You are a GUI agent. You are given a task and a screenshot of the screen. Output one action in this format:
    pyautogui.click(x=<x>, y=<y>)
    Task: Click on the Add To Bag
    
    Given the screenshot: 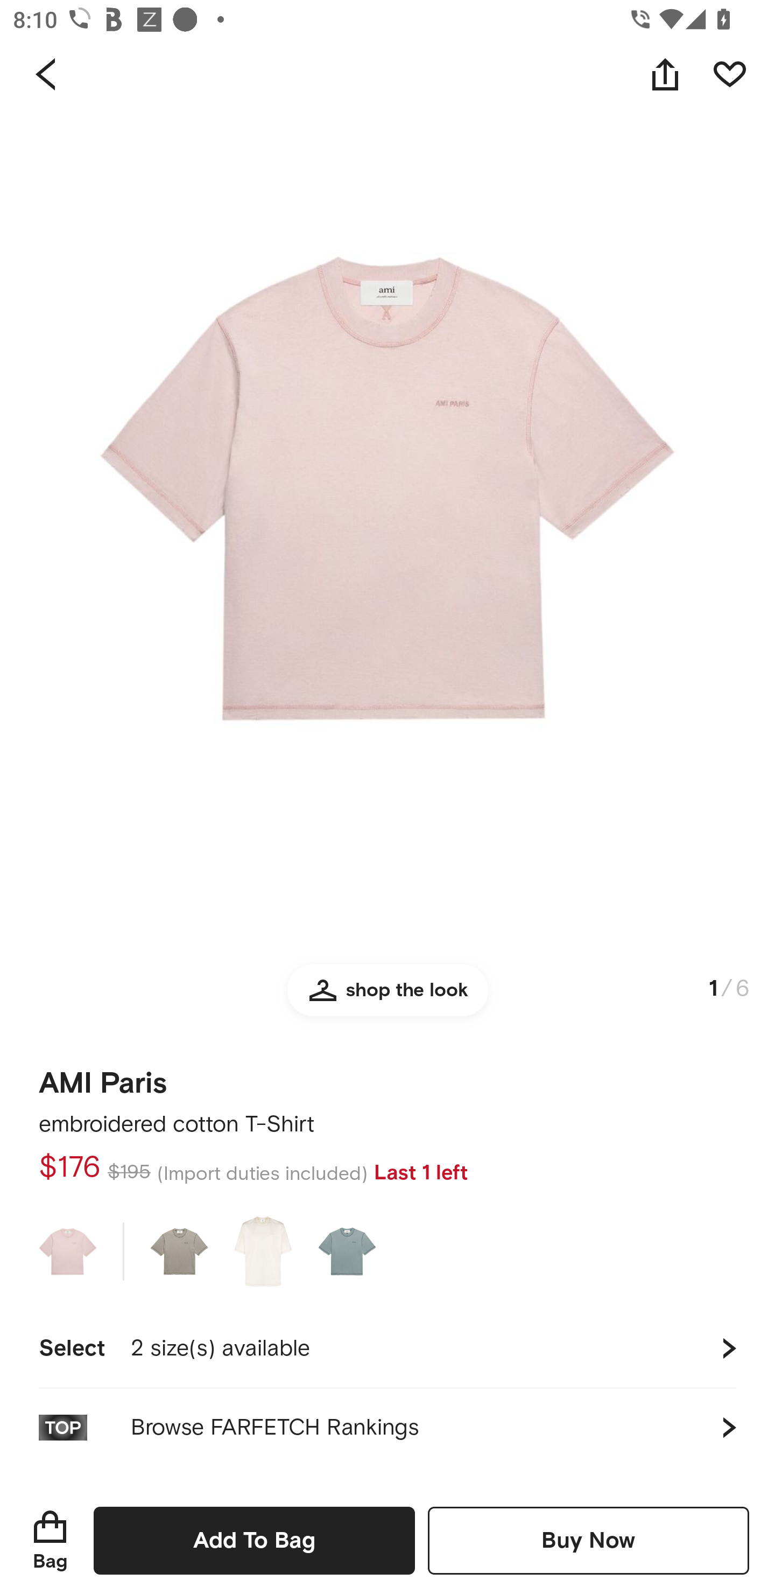 What is the action you would take?
    pyautogui.click(x=254, y=1540)
    